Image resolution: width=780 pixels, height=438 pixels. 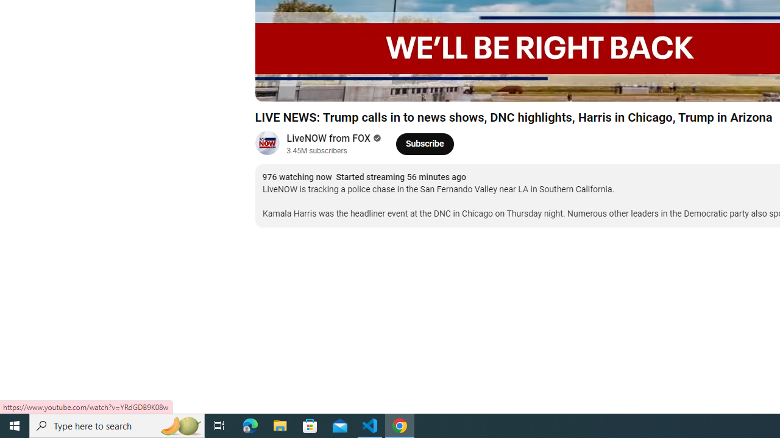 I want to click on Skip ahead to live broadcast., so click(x=364, y=86).